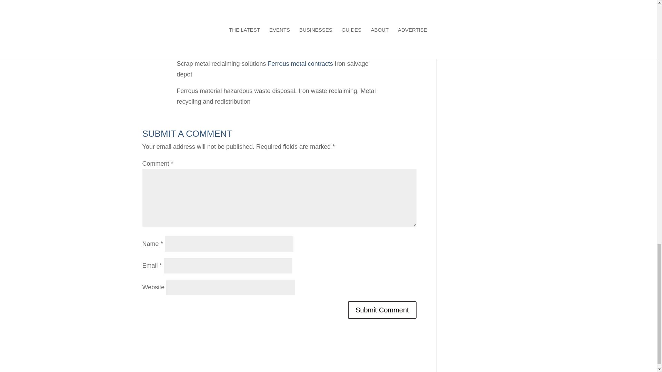  What do you see at coordinates (197, 50) in the screenshot?
I see `Iron scrap yard` at bounding box center [197, 50].